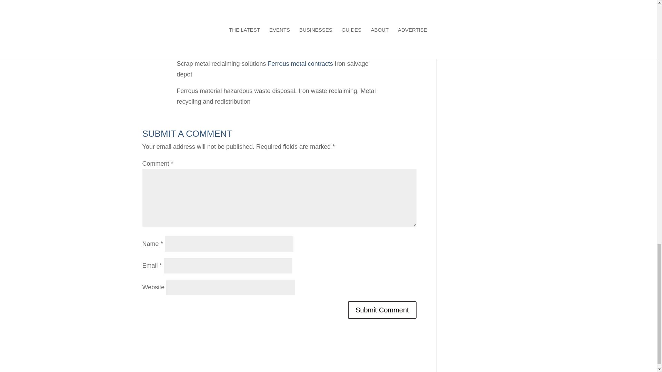  What do you see at coordinates (197, 50) in the screenshot?
I see `Iron scrap yard` at bounding box center [197, 50].